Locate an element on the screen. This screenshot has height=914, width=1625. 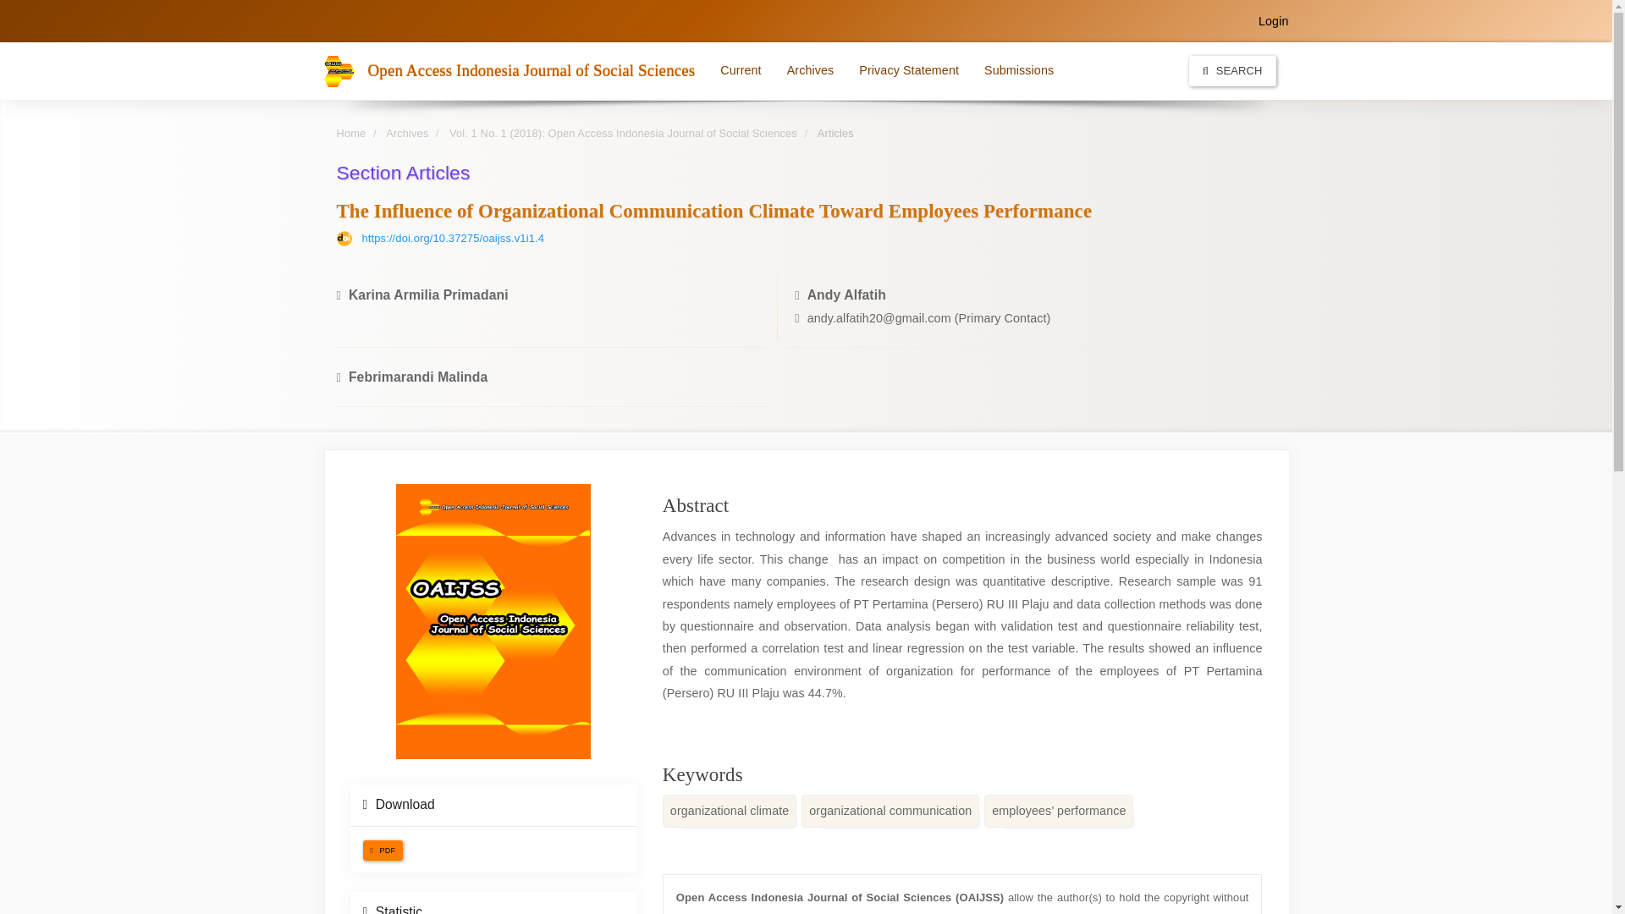
Privacy Statement is located at coordinates (909, 69).